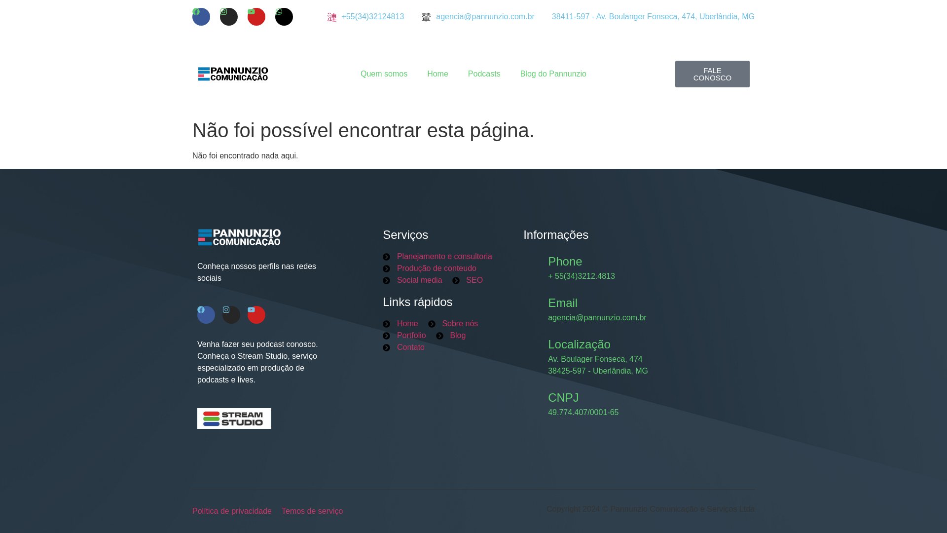 Image resolution: width=947 pixels, height=533 pixels. I want to click on Home, so click(437, 74).